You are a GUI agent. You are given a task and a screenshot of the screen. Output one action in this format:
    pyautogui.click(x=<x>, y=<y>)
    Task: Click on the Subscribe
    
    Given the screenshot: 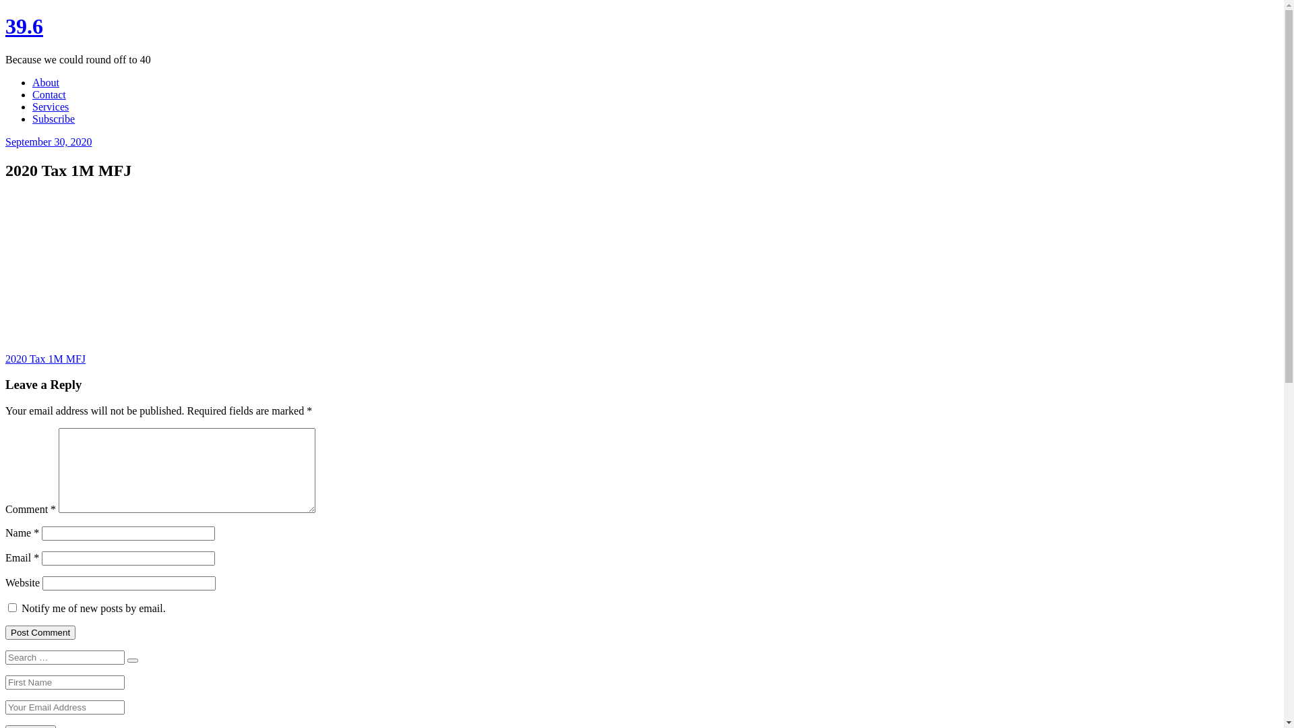 What is the action you would take?
    pyautogui.click(x=54, y=119)
    